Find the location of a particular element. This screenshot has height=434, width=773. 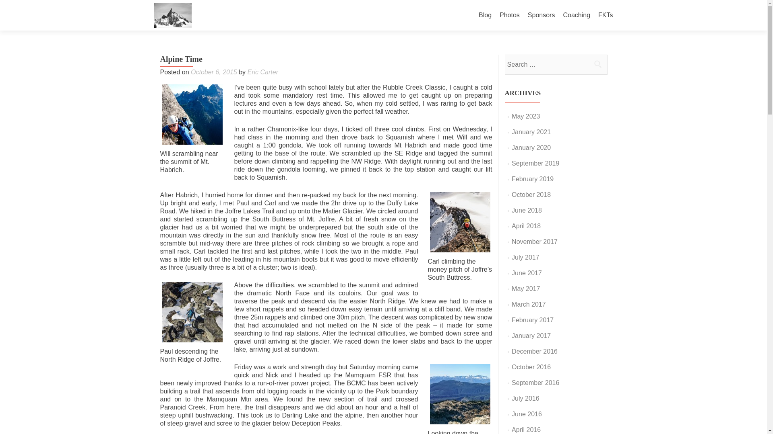

Search is located at coordinates (597, 64).